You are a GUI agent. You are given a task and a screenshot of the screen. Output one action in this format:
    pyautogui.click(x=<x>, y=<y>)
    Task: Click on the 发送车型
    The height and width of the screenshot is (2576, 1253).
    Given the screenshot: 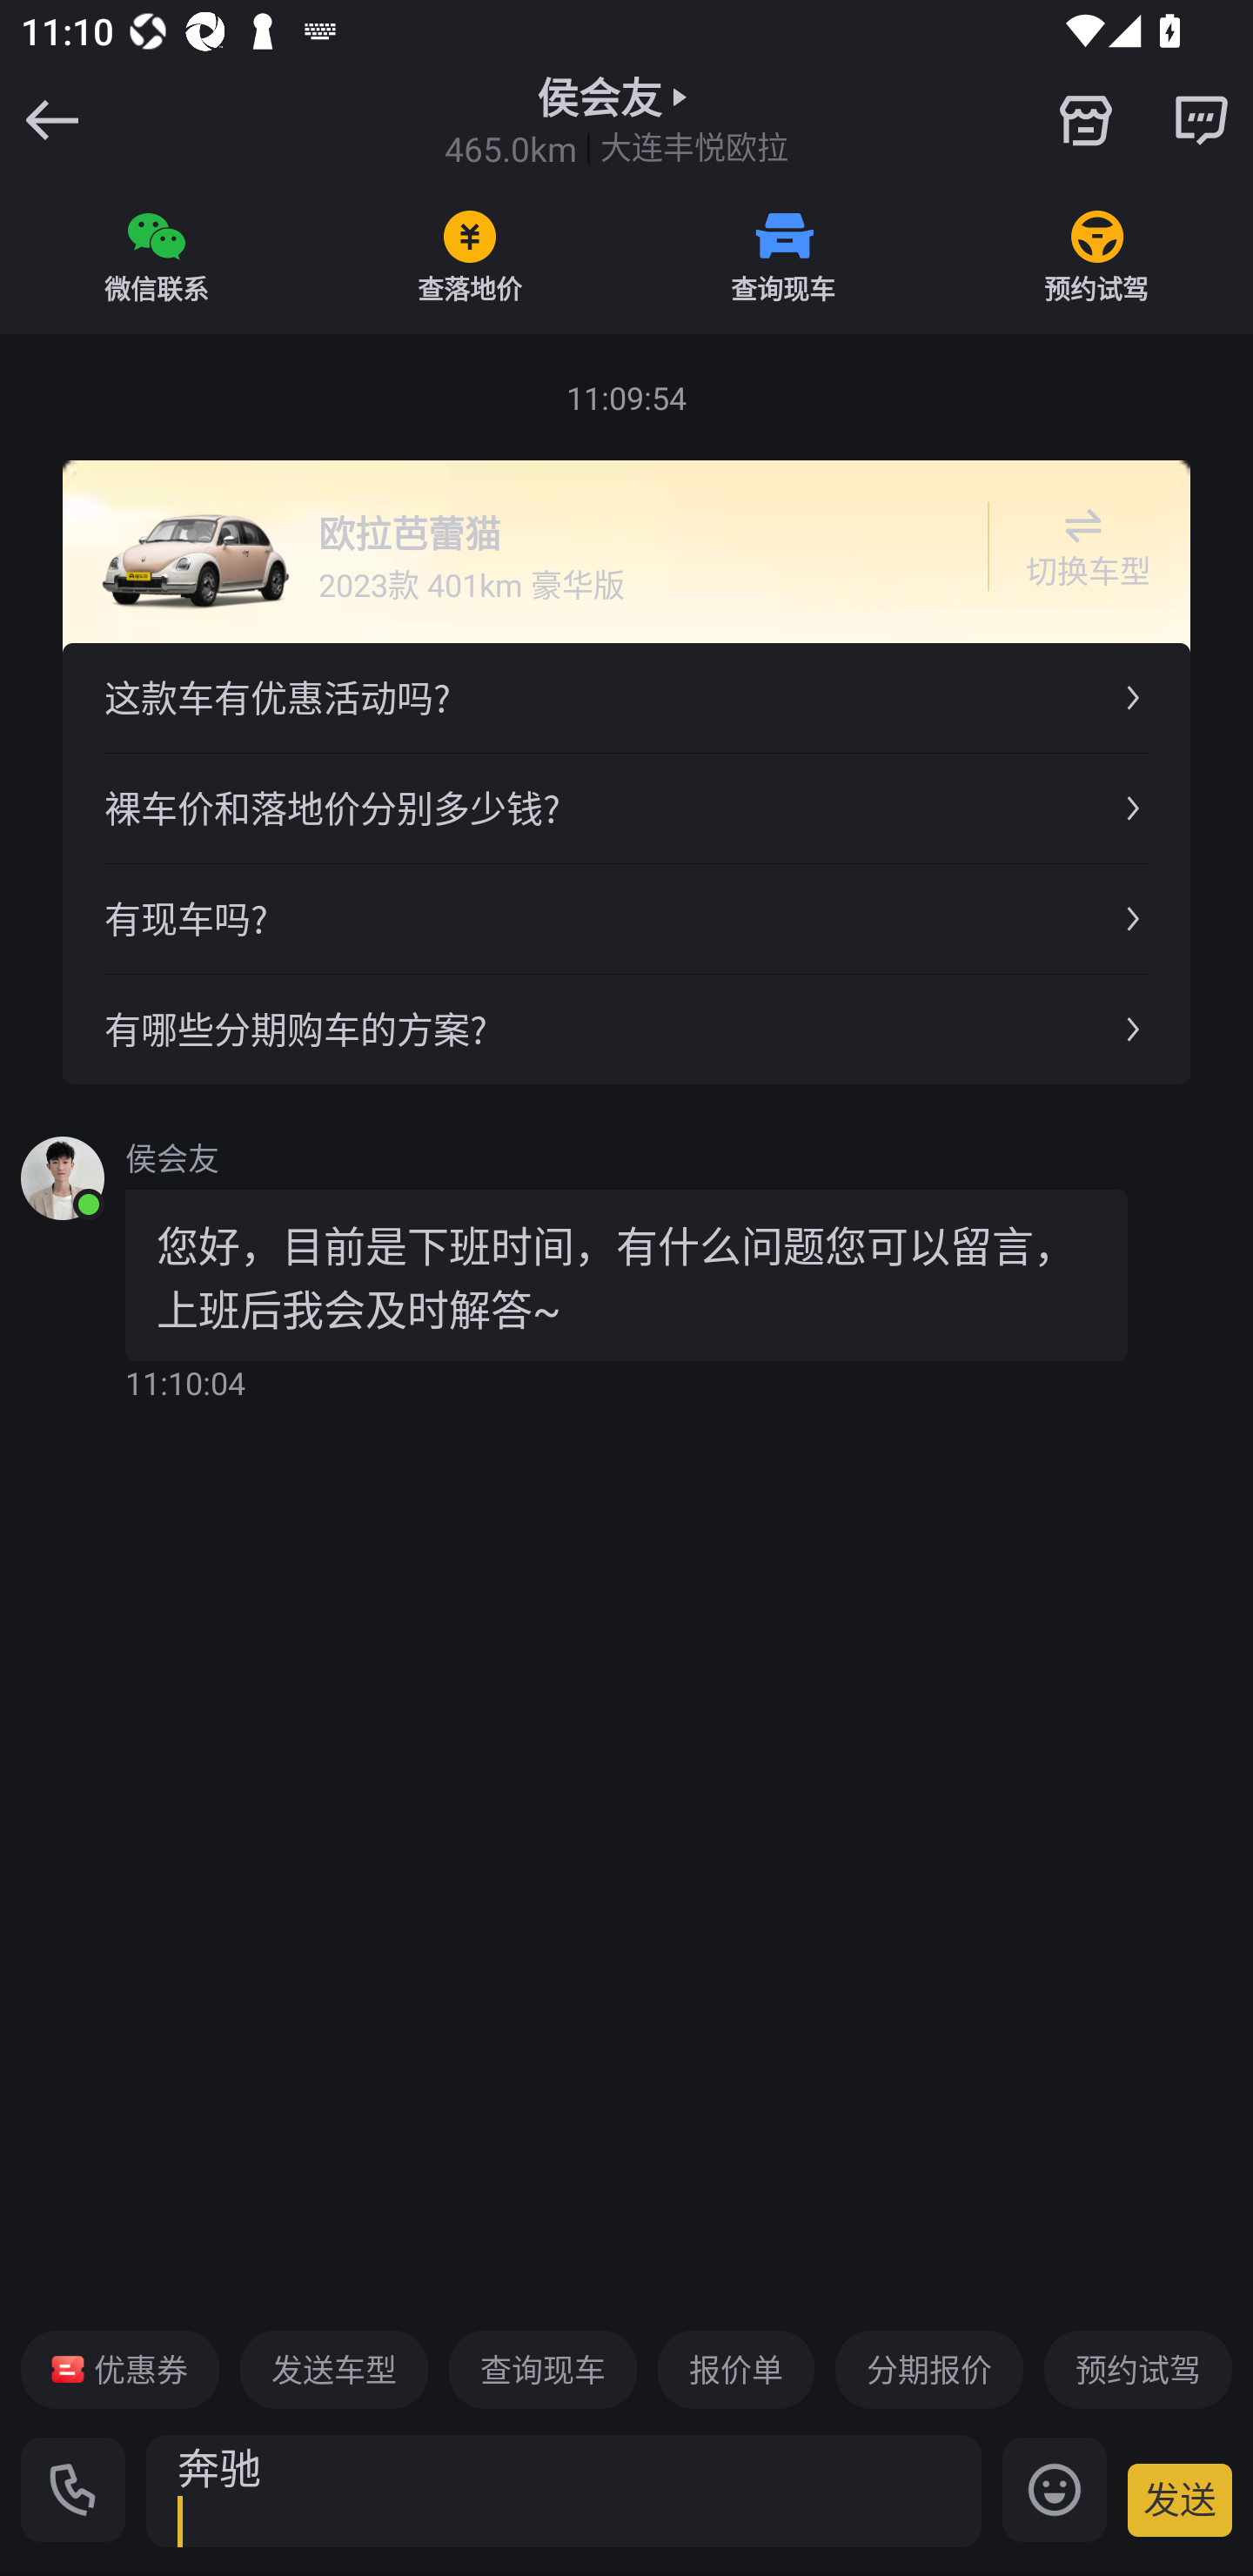 What is the action you would take?
    pyautogui.click(x=334, y=2369)
    